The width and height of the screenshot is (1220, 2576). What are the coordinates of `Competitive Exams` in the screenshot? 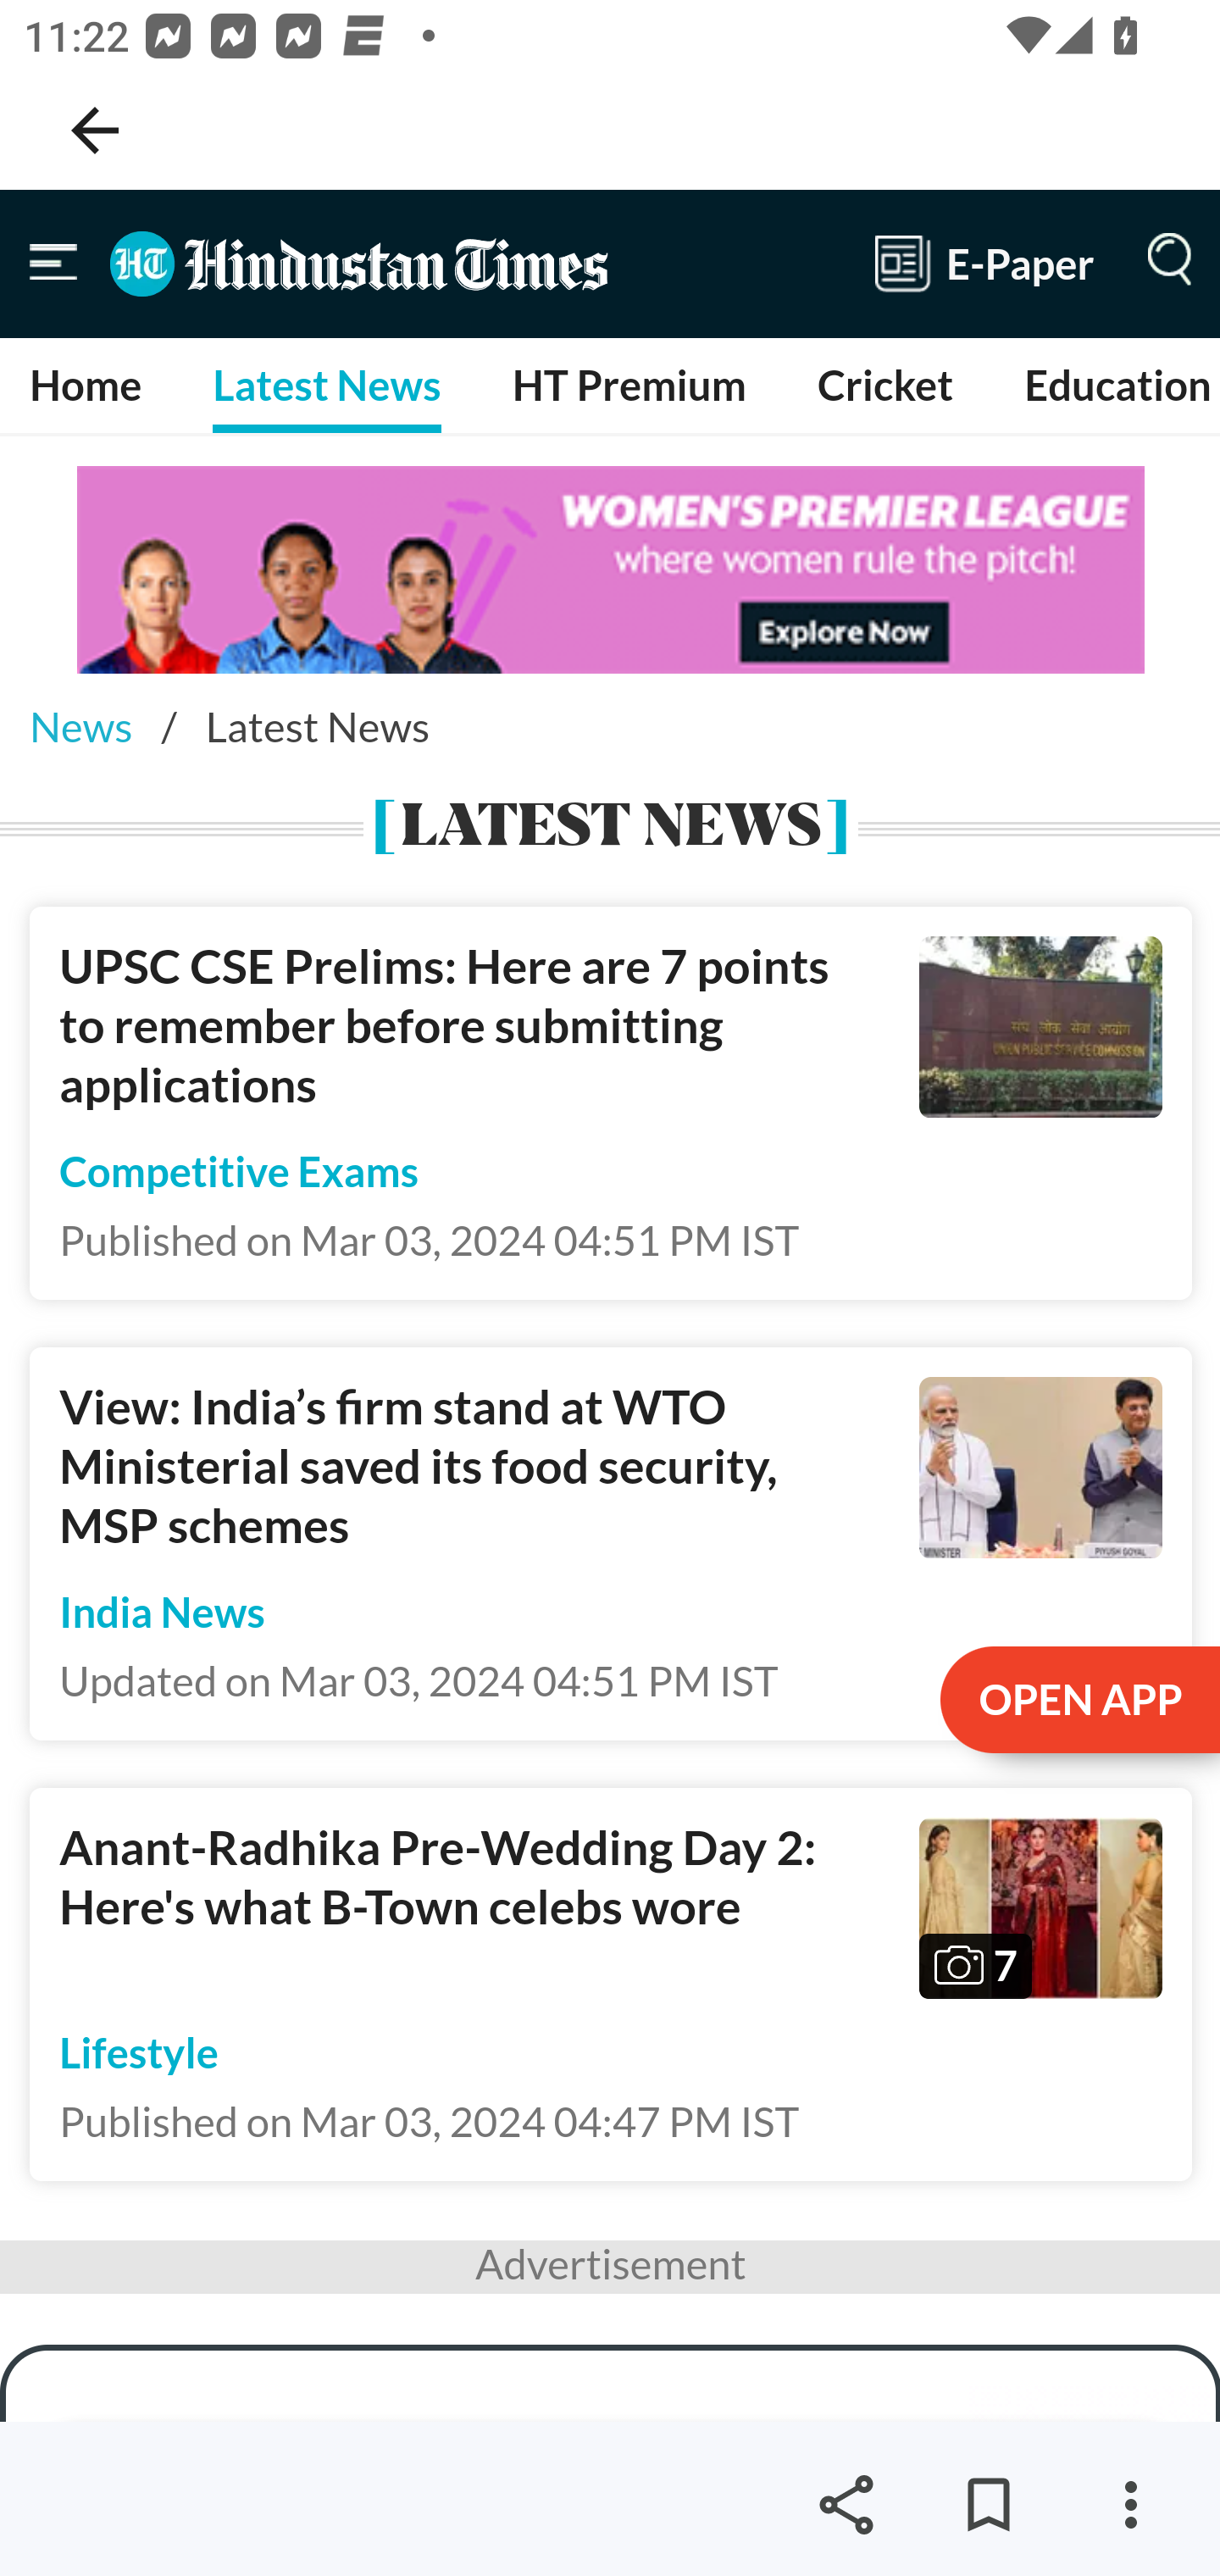 It's located at (240, 1170).